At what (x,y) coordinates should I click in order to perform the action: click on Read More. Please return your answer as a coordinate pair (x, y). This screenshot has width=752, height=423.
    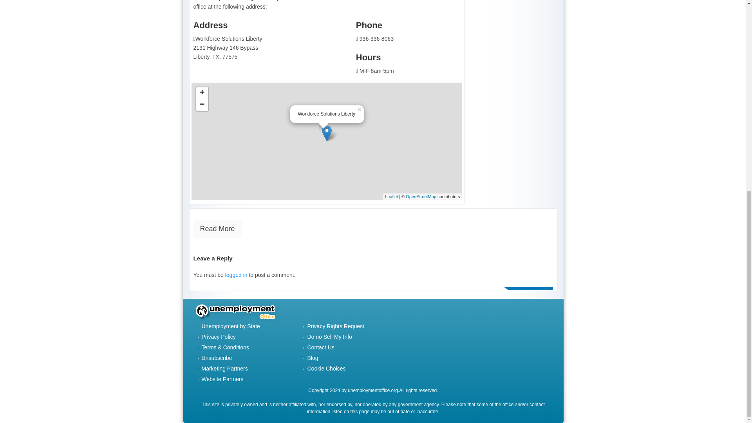
    Looking at the image, I should click on (217, 229).